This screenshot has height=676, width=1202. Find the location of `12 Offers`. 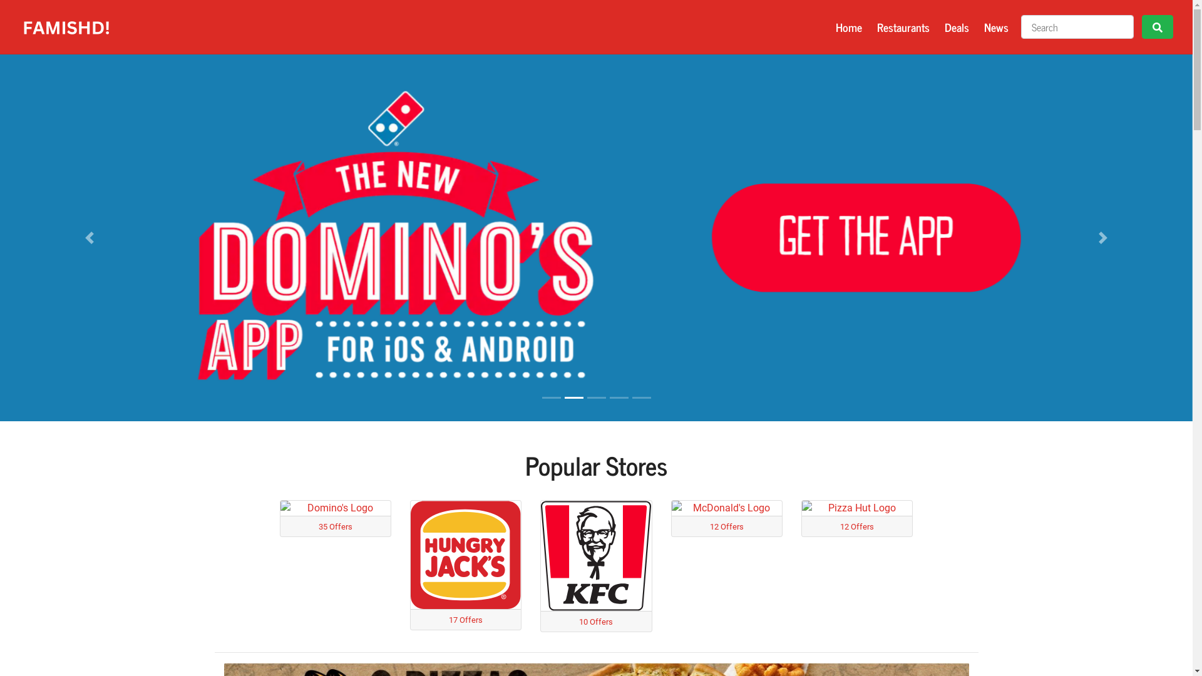

12 Offers is located at coordinates (857, 518).